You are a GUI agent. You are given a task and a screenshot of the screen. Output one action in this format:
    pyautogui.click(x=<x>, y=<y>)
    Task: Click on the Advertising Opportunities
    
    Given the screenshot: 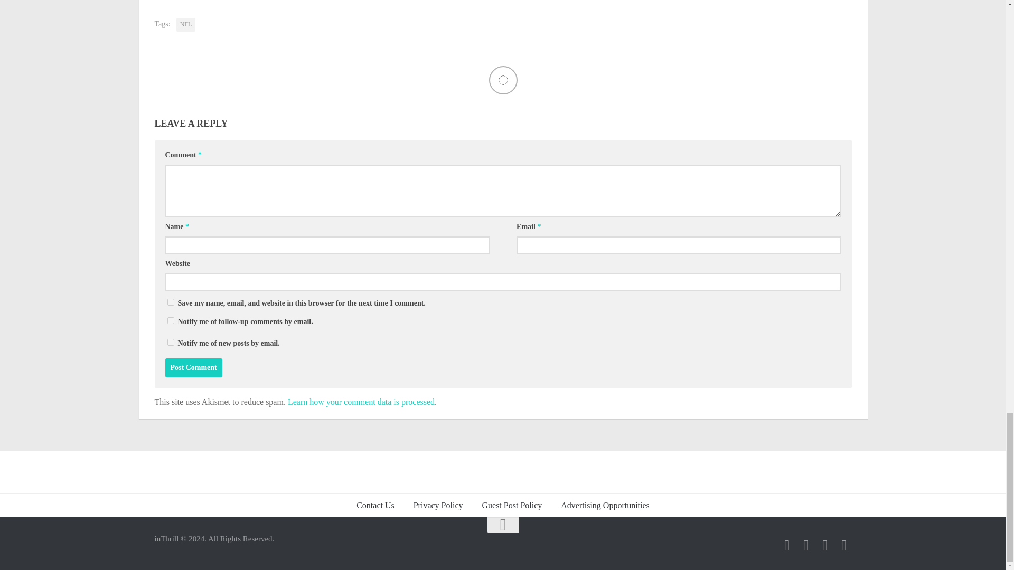 What is the action you would take?
    pyautogui.click(x=605, y=506)
    